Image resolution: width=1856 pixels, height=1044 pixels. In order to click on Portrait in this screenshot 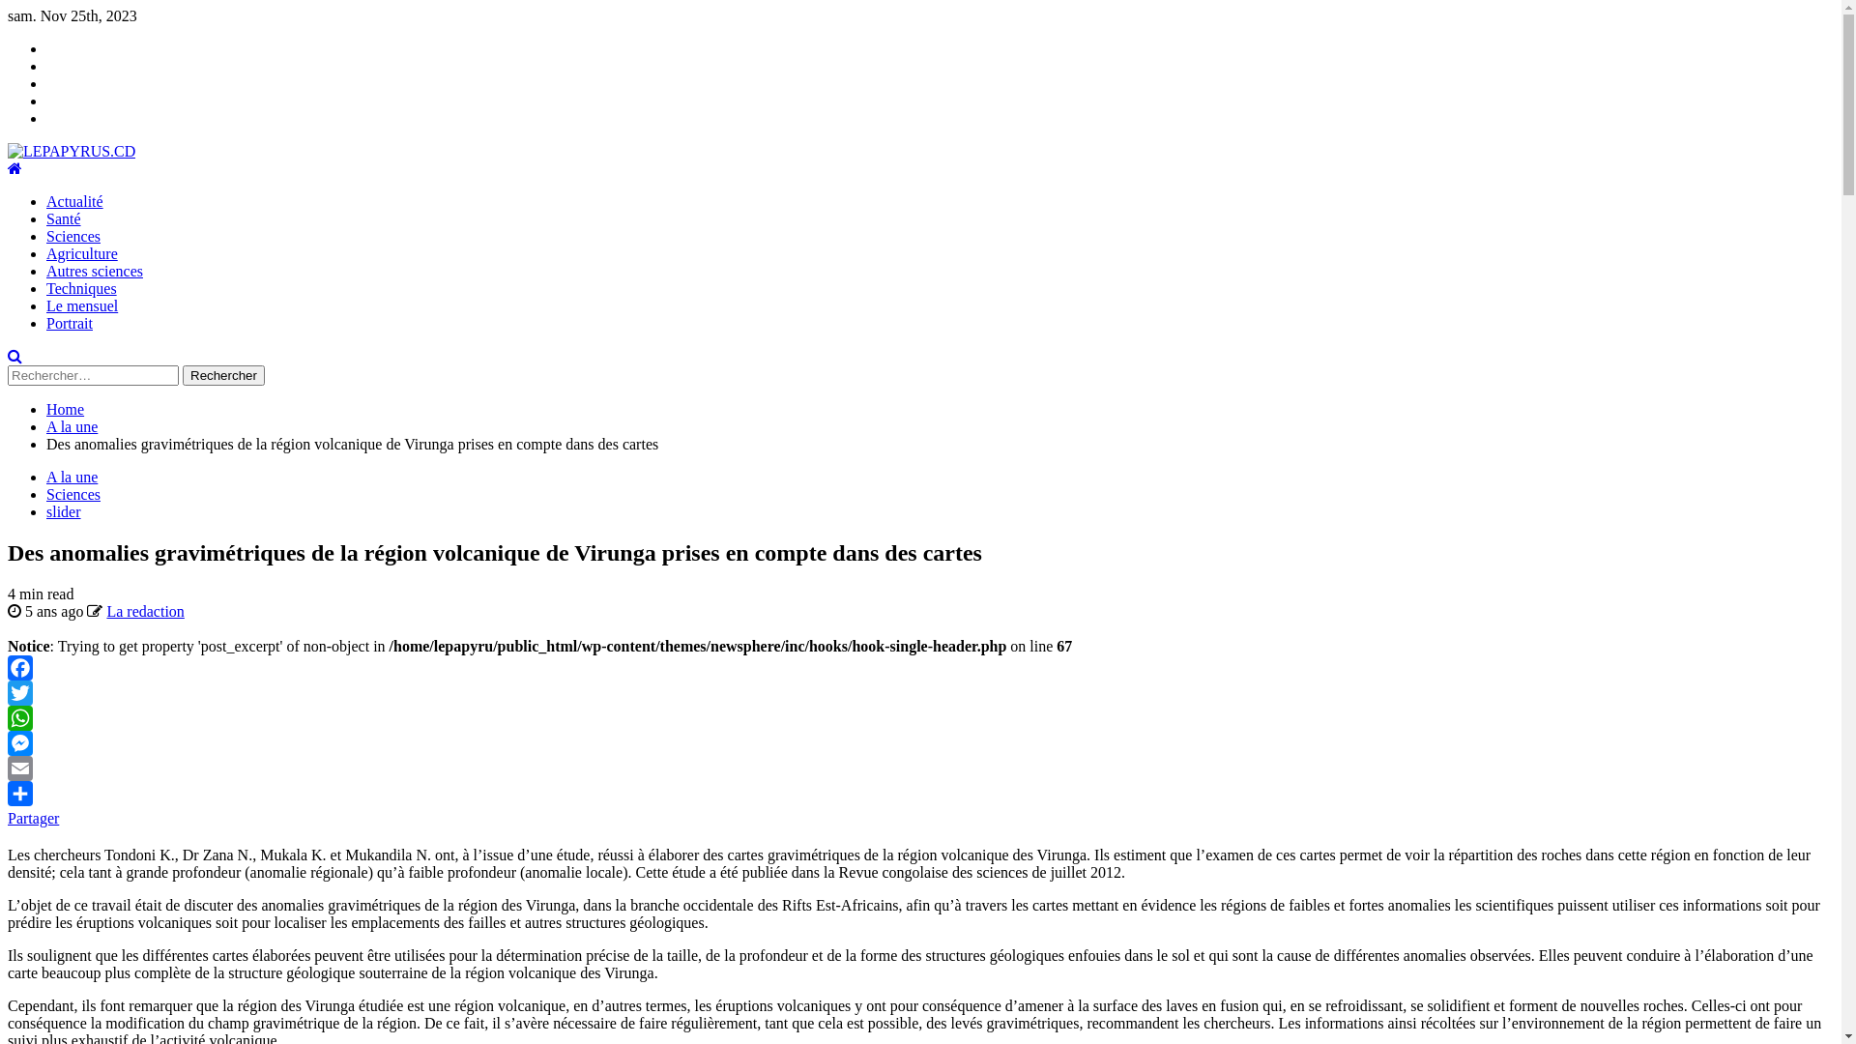, I will do `click(70, 323)`.